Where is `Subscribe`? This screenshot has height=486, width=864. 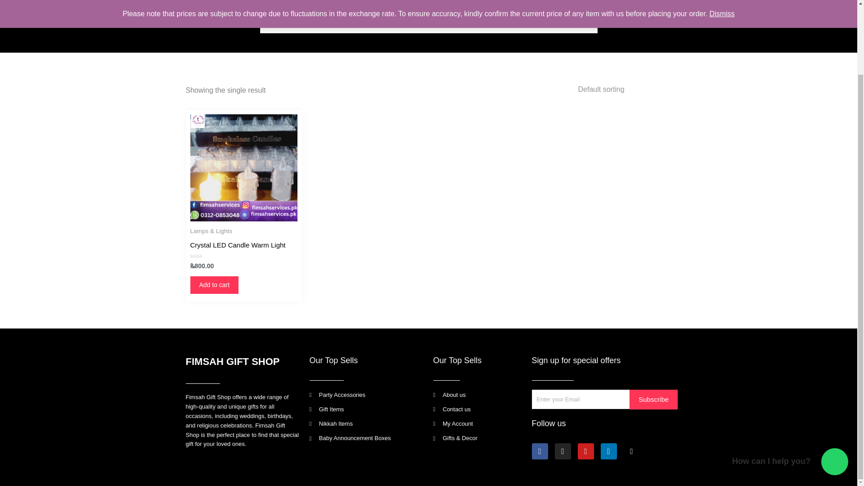 Subscribe is located at coordinates (653, 400).